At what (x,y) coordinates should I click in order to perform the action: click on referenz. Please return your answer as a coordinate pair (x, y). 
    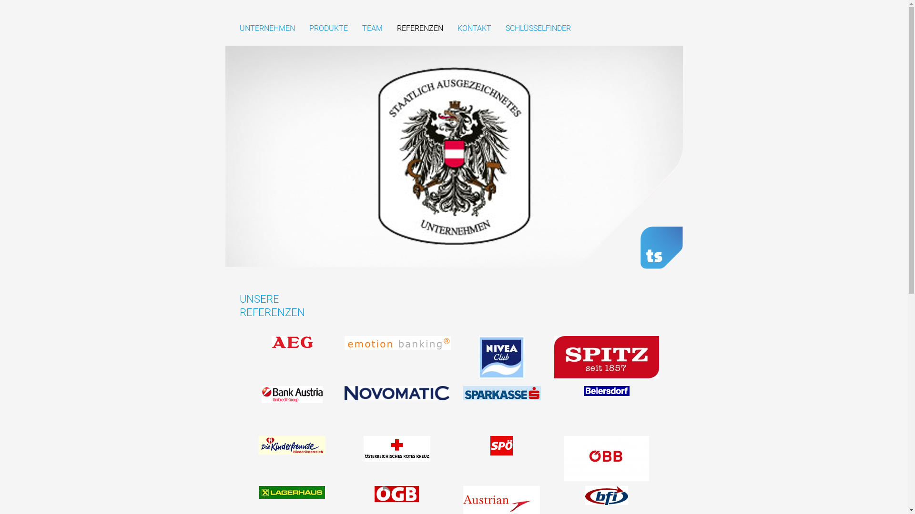
    Looking at the image, I should click on (396, 450).